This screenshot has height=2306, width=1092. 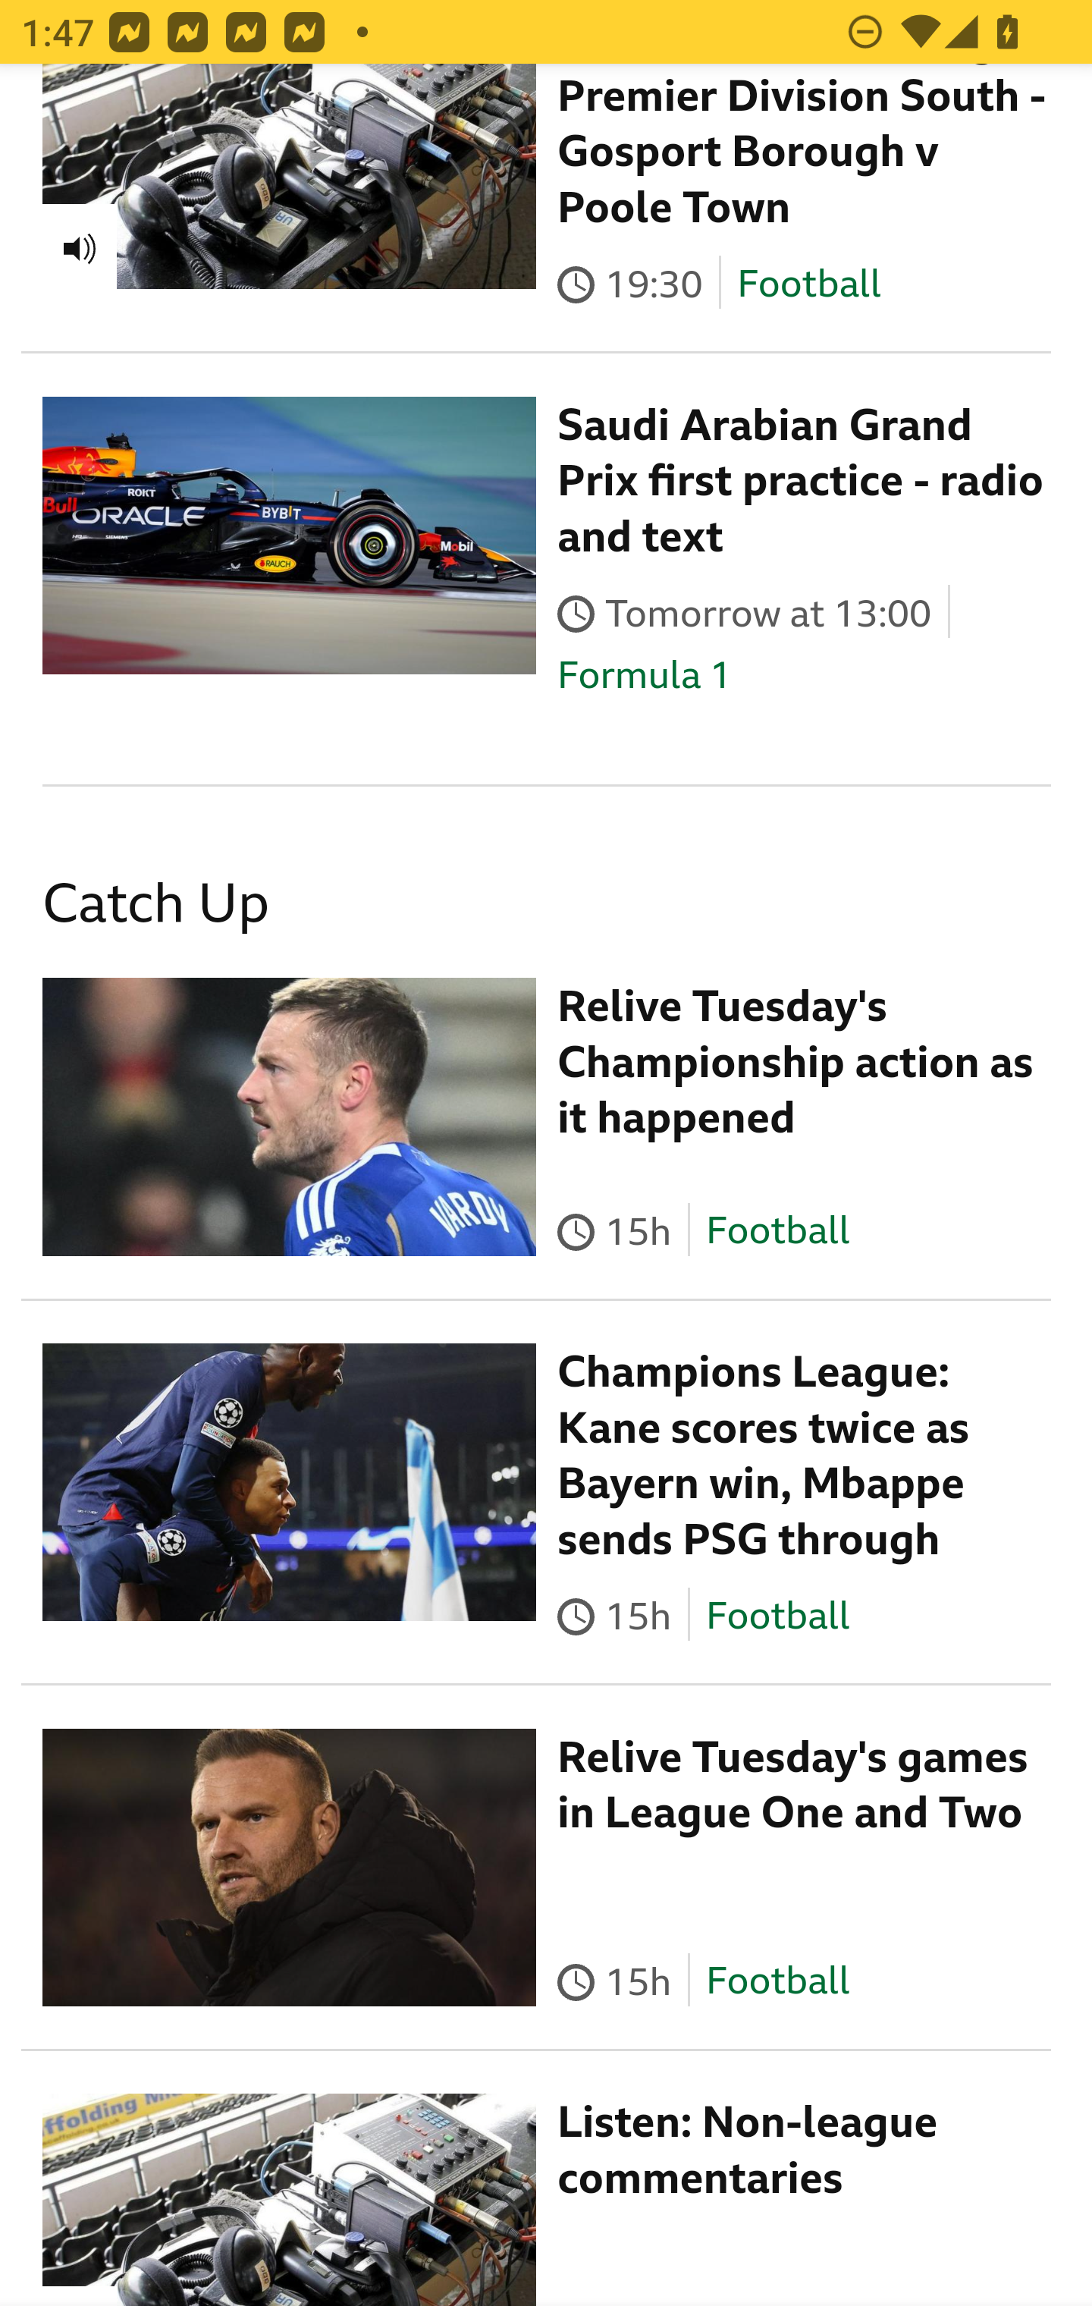 What do you see at coordinates (793, 1788) in the screenshot?
I see `Relive Tuesday's games in League One and Two` at bounding box center [793, 1788].